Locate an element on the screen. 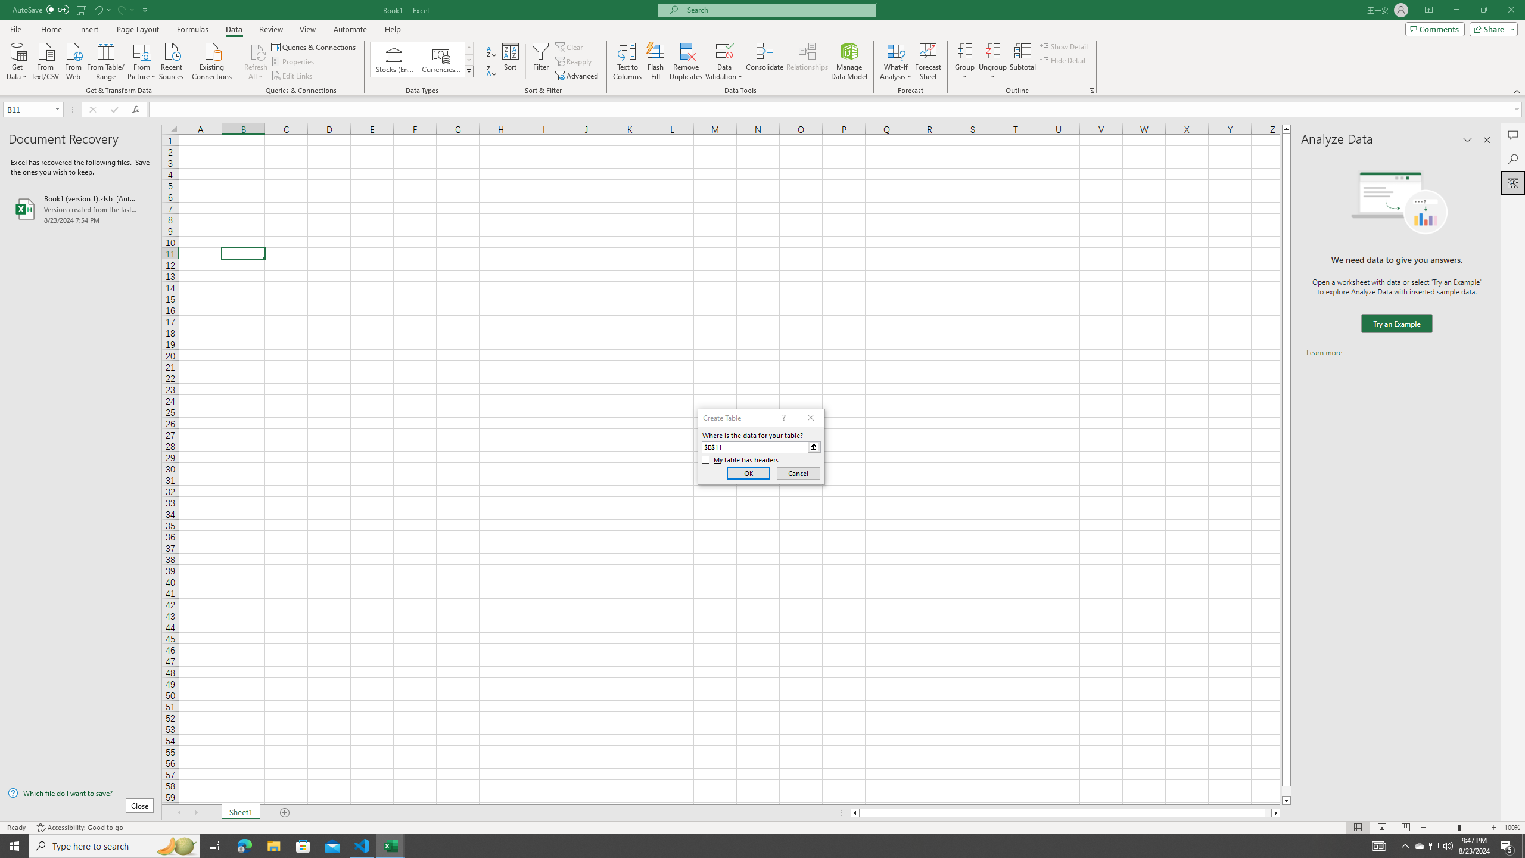 This screenshot has height=858, width=1525. Sort... is located at coordinates (511, 61).